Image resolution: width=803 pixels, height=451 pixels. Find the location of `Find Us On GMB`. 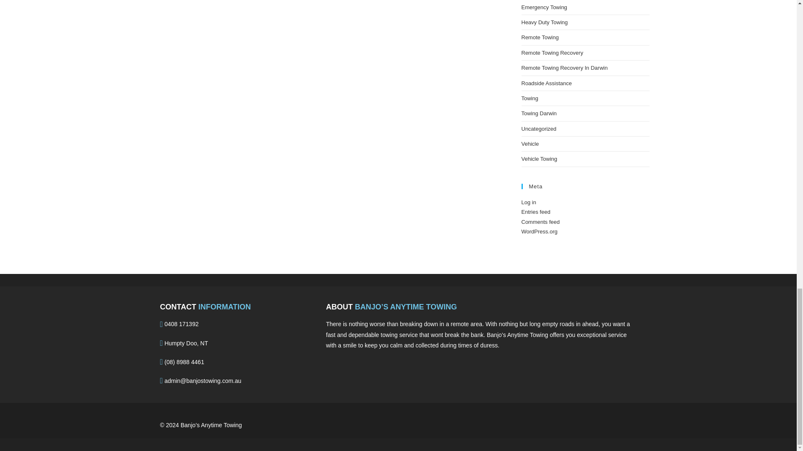

Find Us On GMB is located at coordinates (364, 366).